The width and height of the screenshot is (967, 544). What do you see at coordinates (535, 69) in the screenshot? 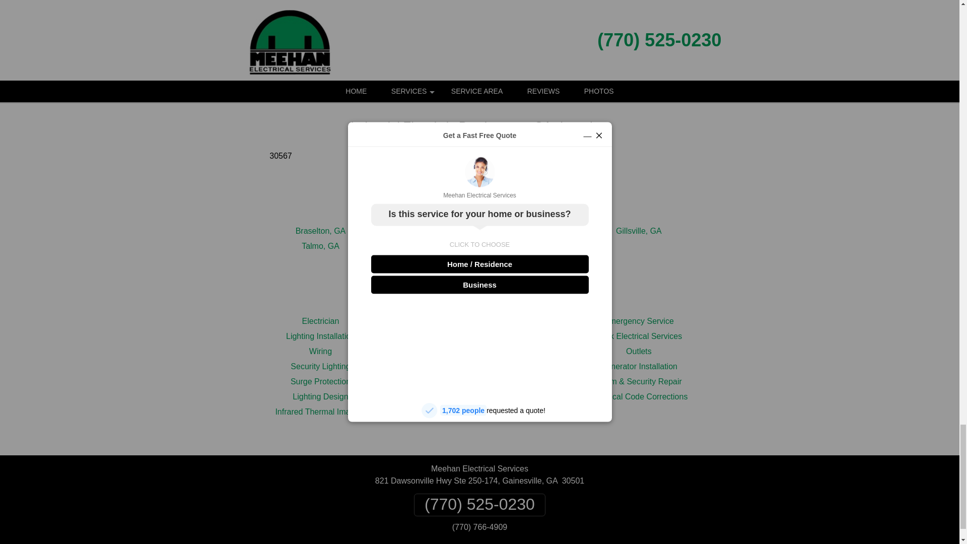
I see `Houzz` at bounding box center [535, 69].